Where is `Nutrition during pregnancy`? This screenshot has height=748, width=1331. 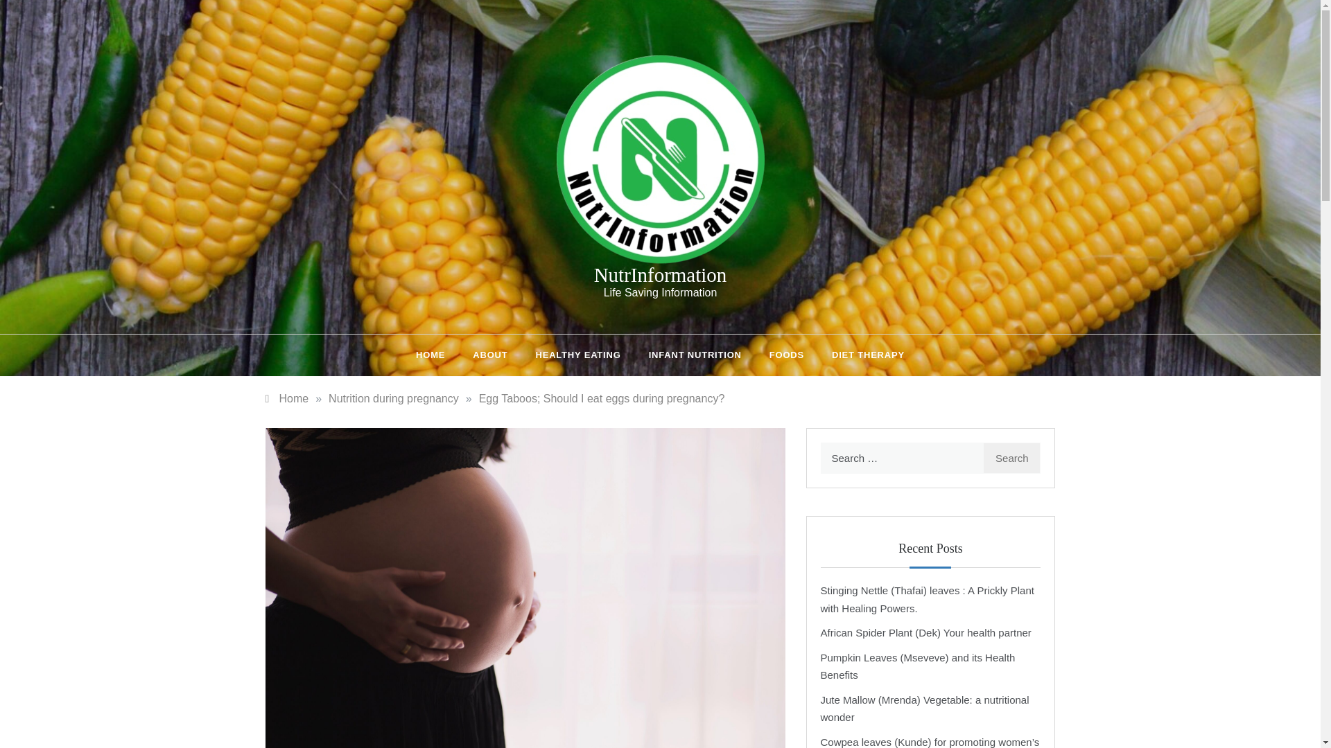 Nutrition during pregnancy is located at coordinates (394, 399).